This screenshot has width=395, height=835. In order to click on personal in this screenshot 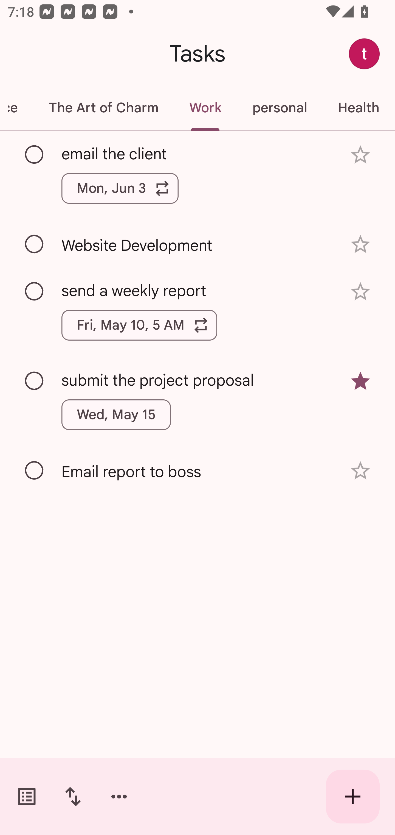, I will do `click(279, 108)`.